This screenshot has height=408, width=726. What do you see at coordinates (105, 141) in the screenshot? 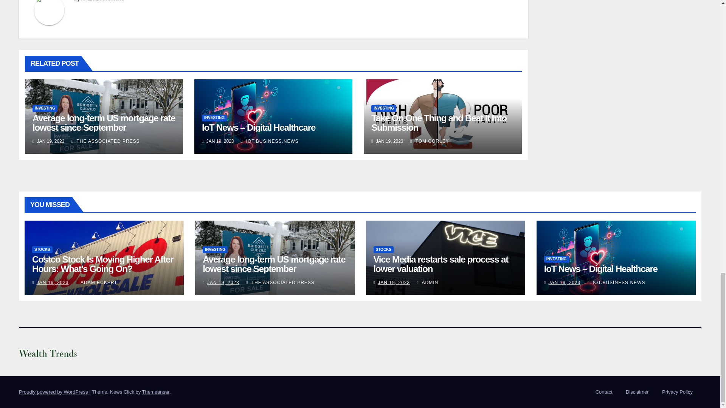
I see `THE ASSOCIATED PRESS` at bounding box center [105, 141].